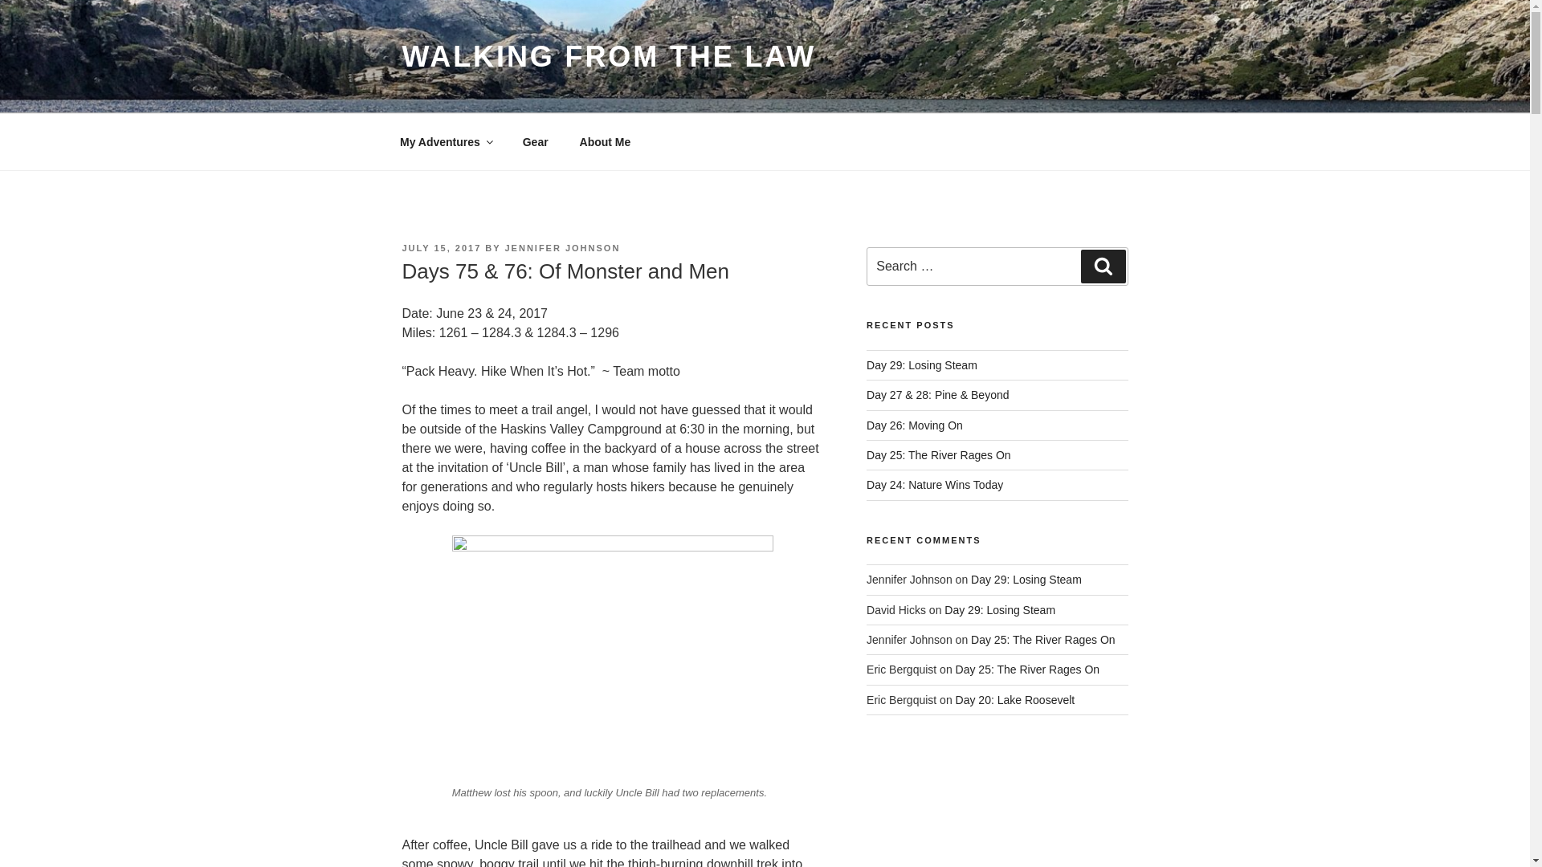 This screenshot has width=1542, height=867. Describe the element at coordinates (935, 485) in the screenshot. I see `Day 24: Nature Wins Today` at that location.